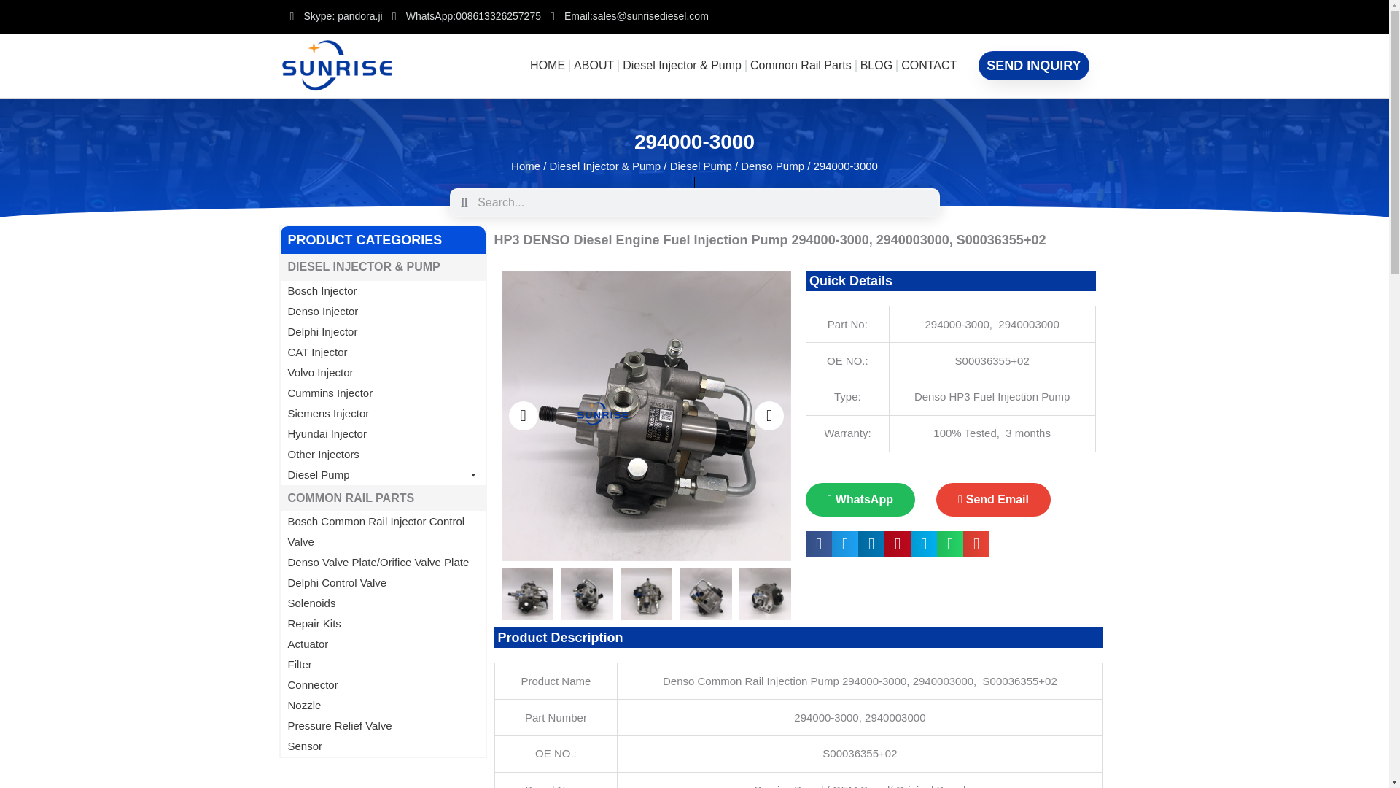 This screenshot has width=1400, height=788. I want to click on Common Rail Parts, so click(801, 66).